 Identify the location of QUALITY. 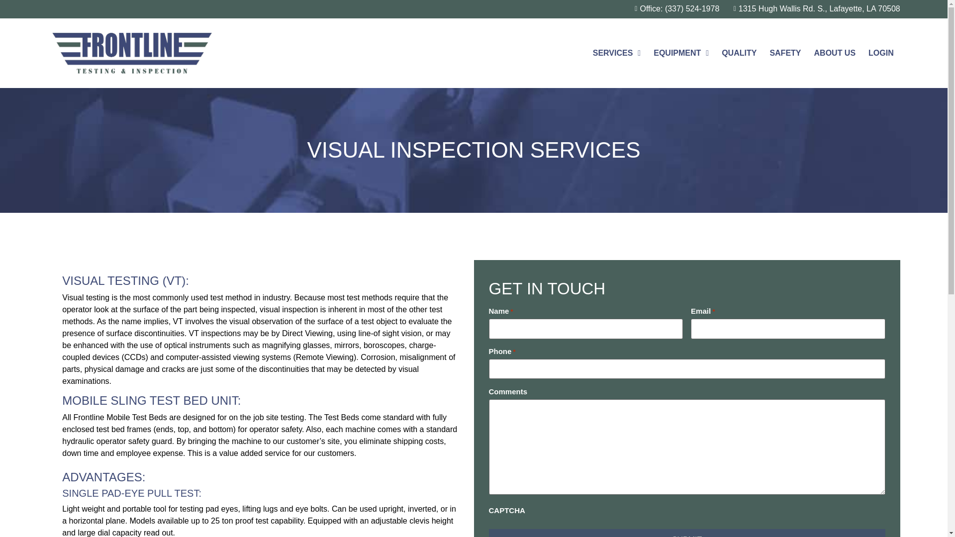
(739, 53).